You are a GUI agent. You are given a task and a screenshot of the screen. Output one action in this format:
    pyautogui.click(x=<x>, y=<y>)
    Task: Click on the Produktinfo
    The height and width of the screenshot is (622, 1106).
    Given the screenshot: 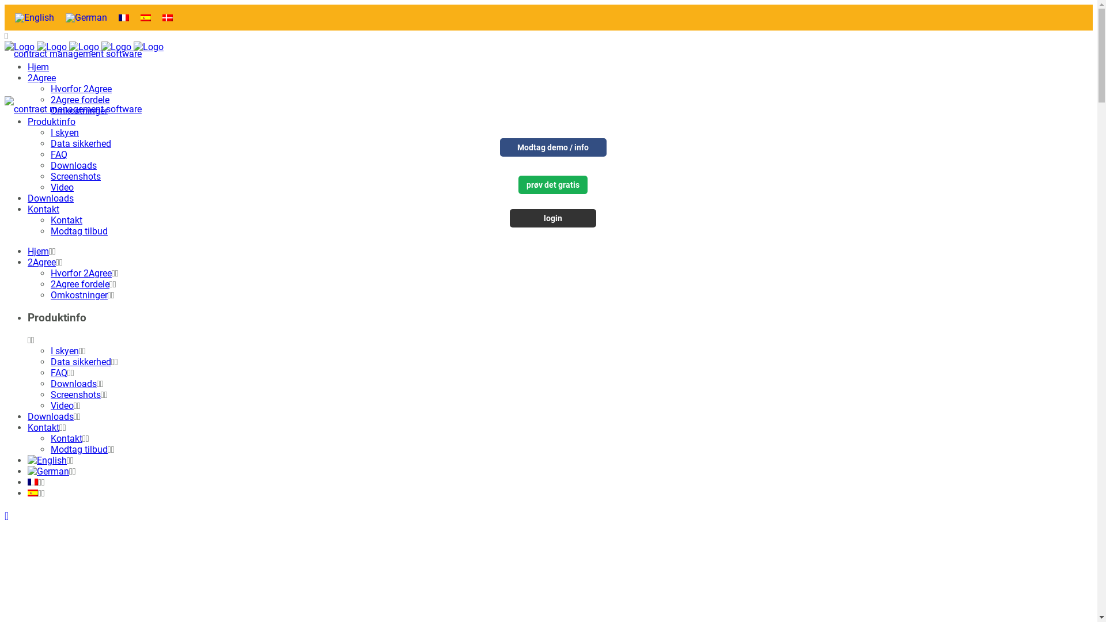 What is the action you would take?
    pyautogui.click(x=52, y=122)
    